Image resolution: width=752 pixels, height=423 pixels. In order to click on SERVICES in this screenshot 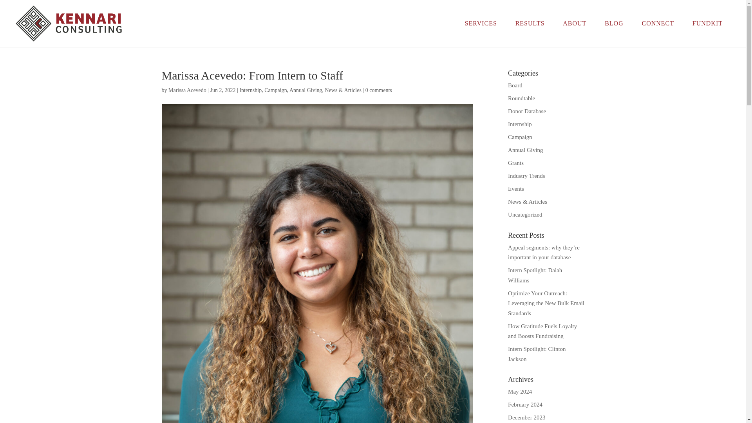, I will do `click(481, 23)`.